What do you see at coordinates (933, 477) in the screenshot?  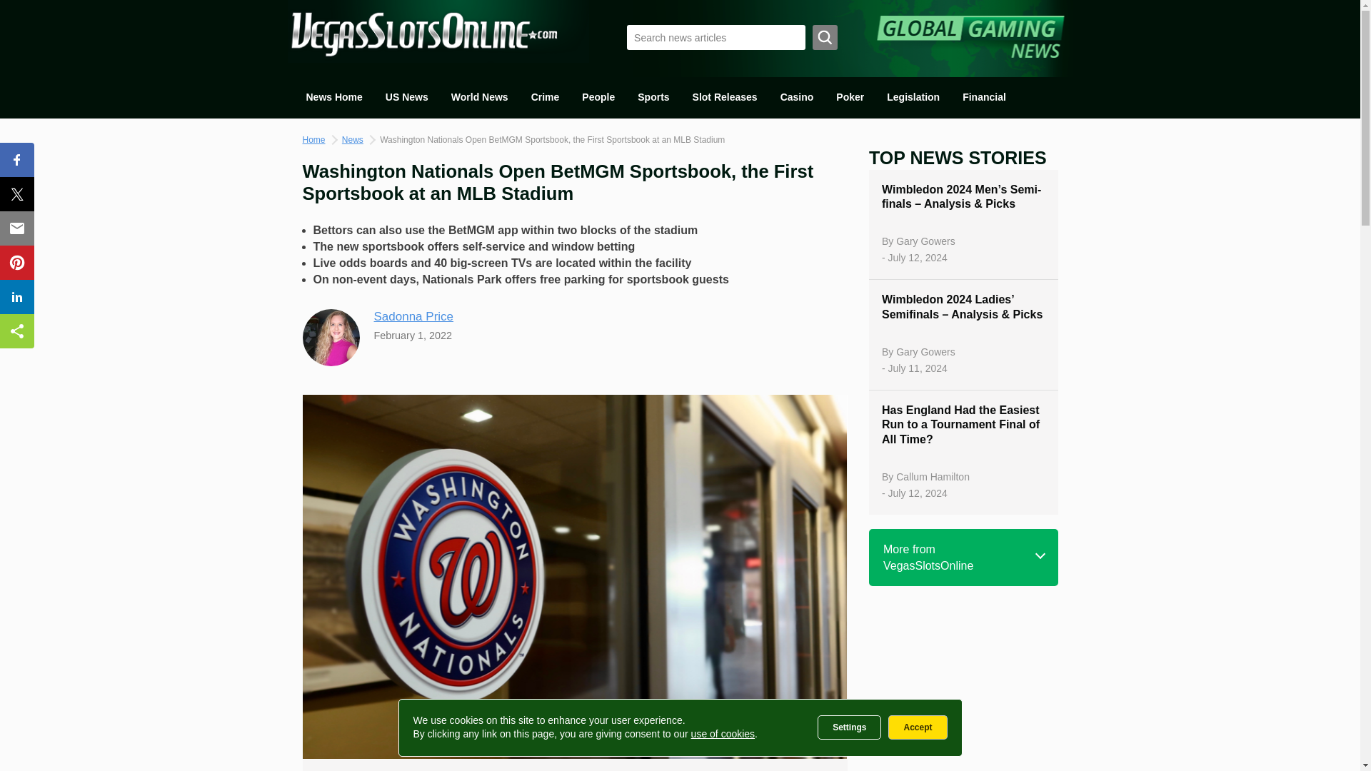 I see `Callum Hamilton` at bounding box center [933, 477].